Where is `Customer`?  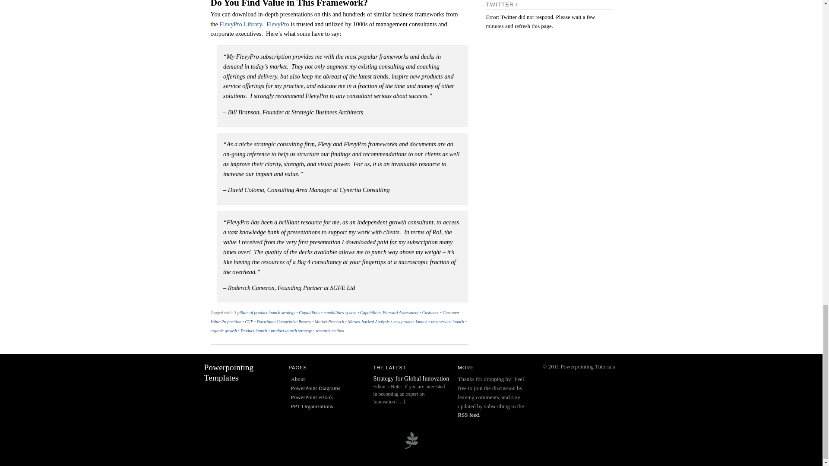 Customer is located at coordinates (430, 312).